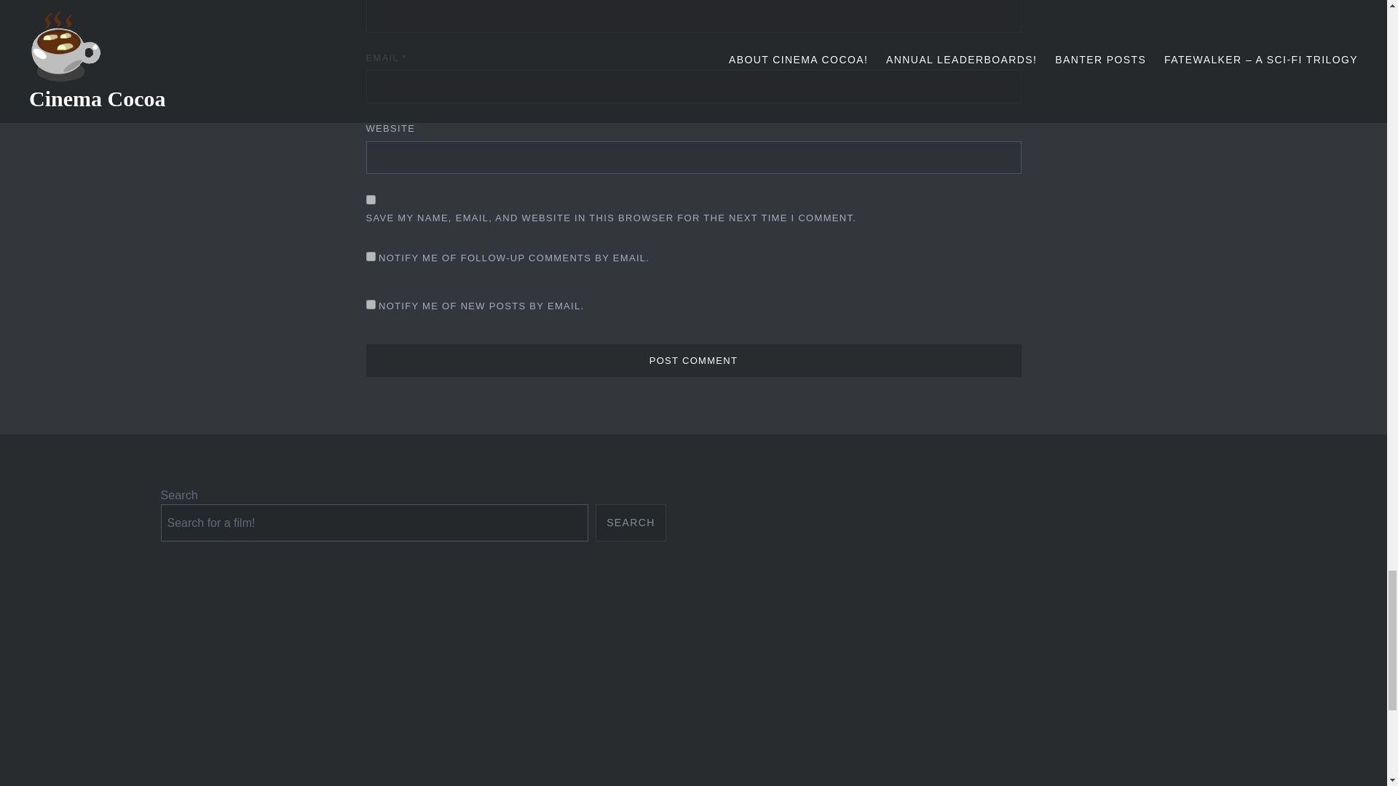 This screenshot has width=1398, height=786. I want to click on subscribe, so click(370, 256).